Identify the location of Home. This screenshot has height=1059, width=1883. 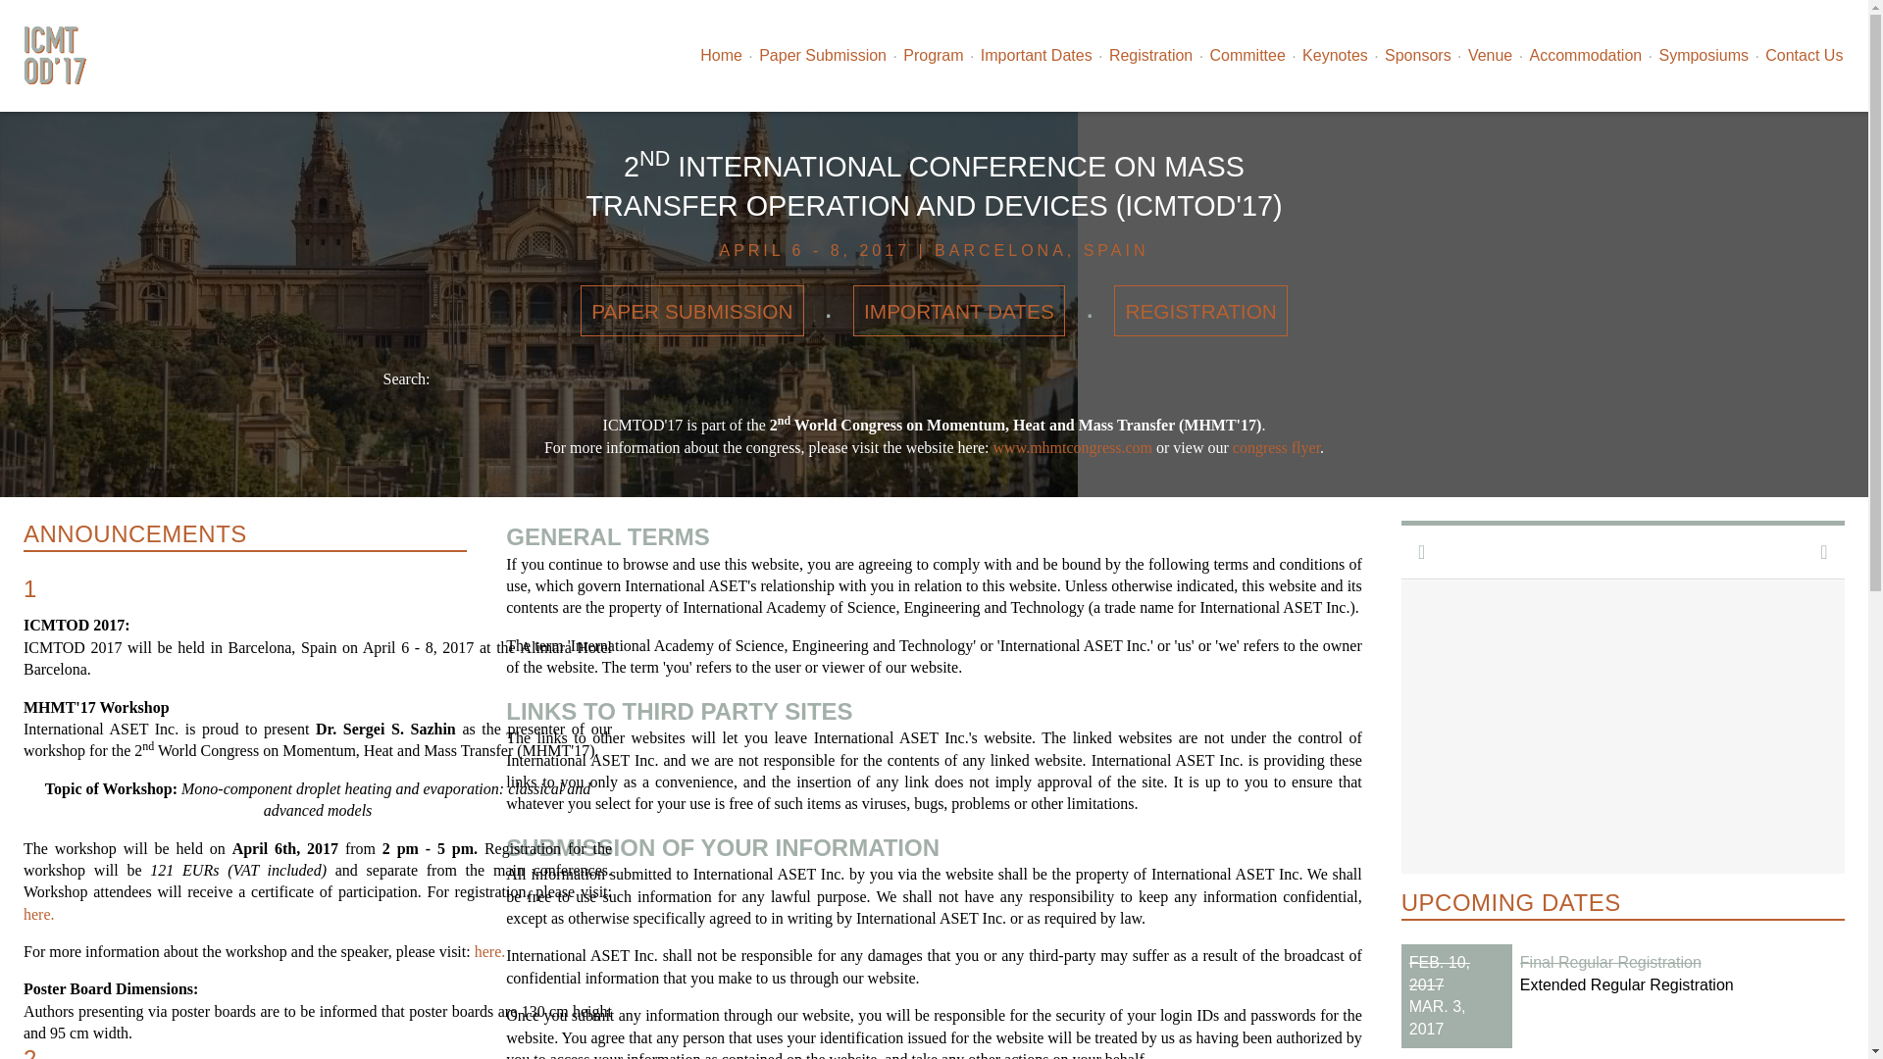
(721, 55).